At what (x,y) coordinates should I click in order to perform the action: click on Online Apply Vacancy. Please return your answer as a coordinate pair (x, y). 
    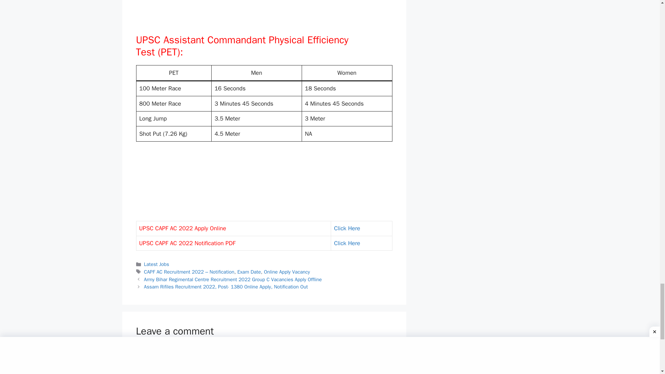
    Looking at the image, I should click on (287, 271).